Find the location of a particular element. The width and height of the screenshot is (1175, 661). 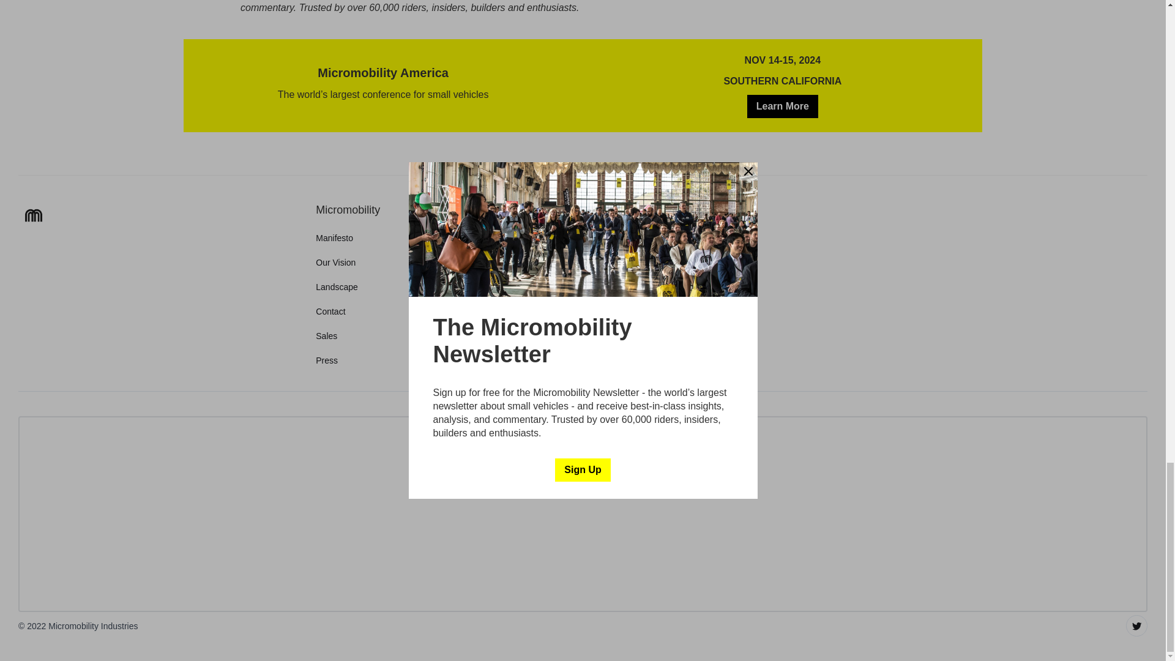

Video is located at coordinates (658, 287).